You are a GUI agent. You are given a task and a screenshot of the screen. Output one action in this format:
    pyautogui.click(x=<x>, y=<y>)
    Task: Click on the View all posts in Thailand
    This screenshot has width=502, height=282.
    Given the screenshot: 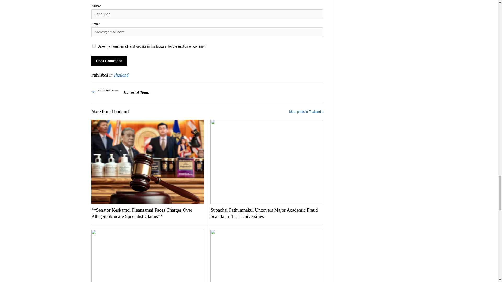 What is the action you would take?
    pyautogui.click(x=121, y=75)
    